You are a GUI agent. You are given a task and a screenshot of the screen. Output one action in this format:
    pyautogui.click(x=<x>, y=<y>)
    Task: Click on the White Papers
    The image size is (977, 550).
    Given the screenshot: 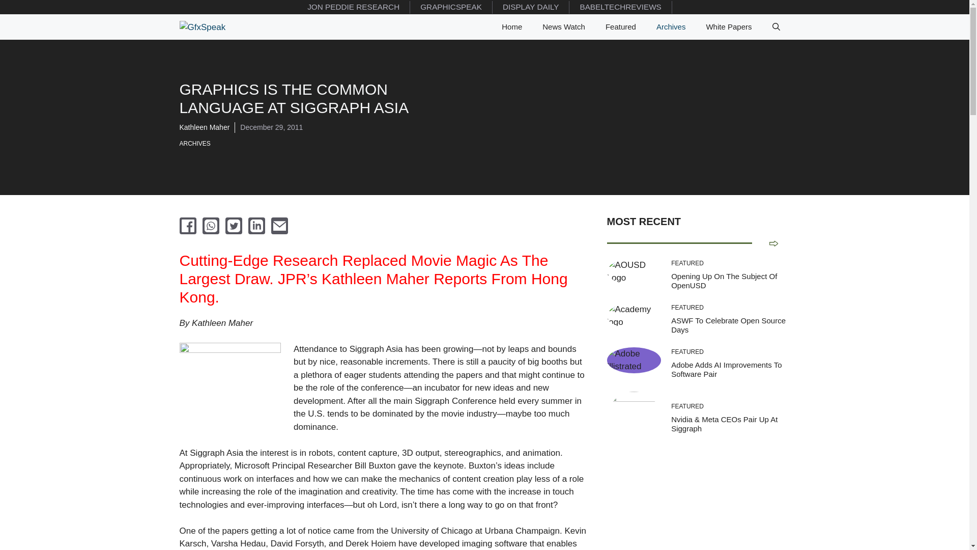 What is the action you would take?
    pyautogui.click(x=729, y=26)
    